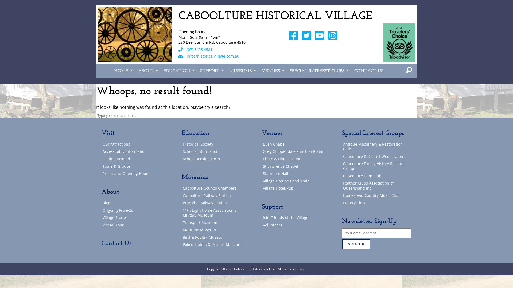 This screenshot has width=513, height=288. I want to click on (07) 5495 4581, so click(200, 50).